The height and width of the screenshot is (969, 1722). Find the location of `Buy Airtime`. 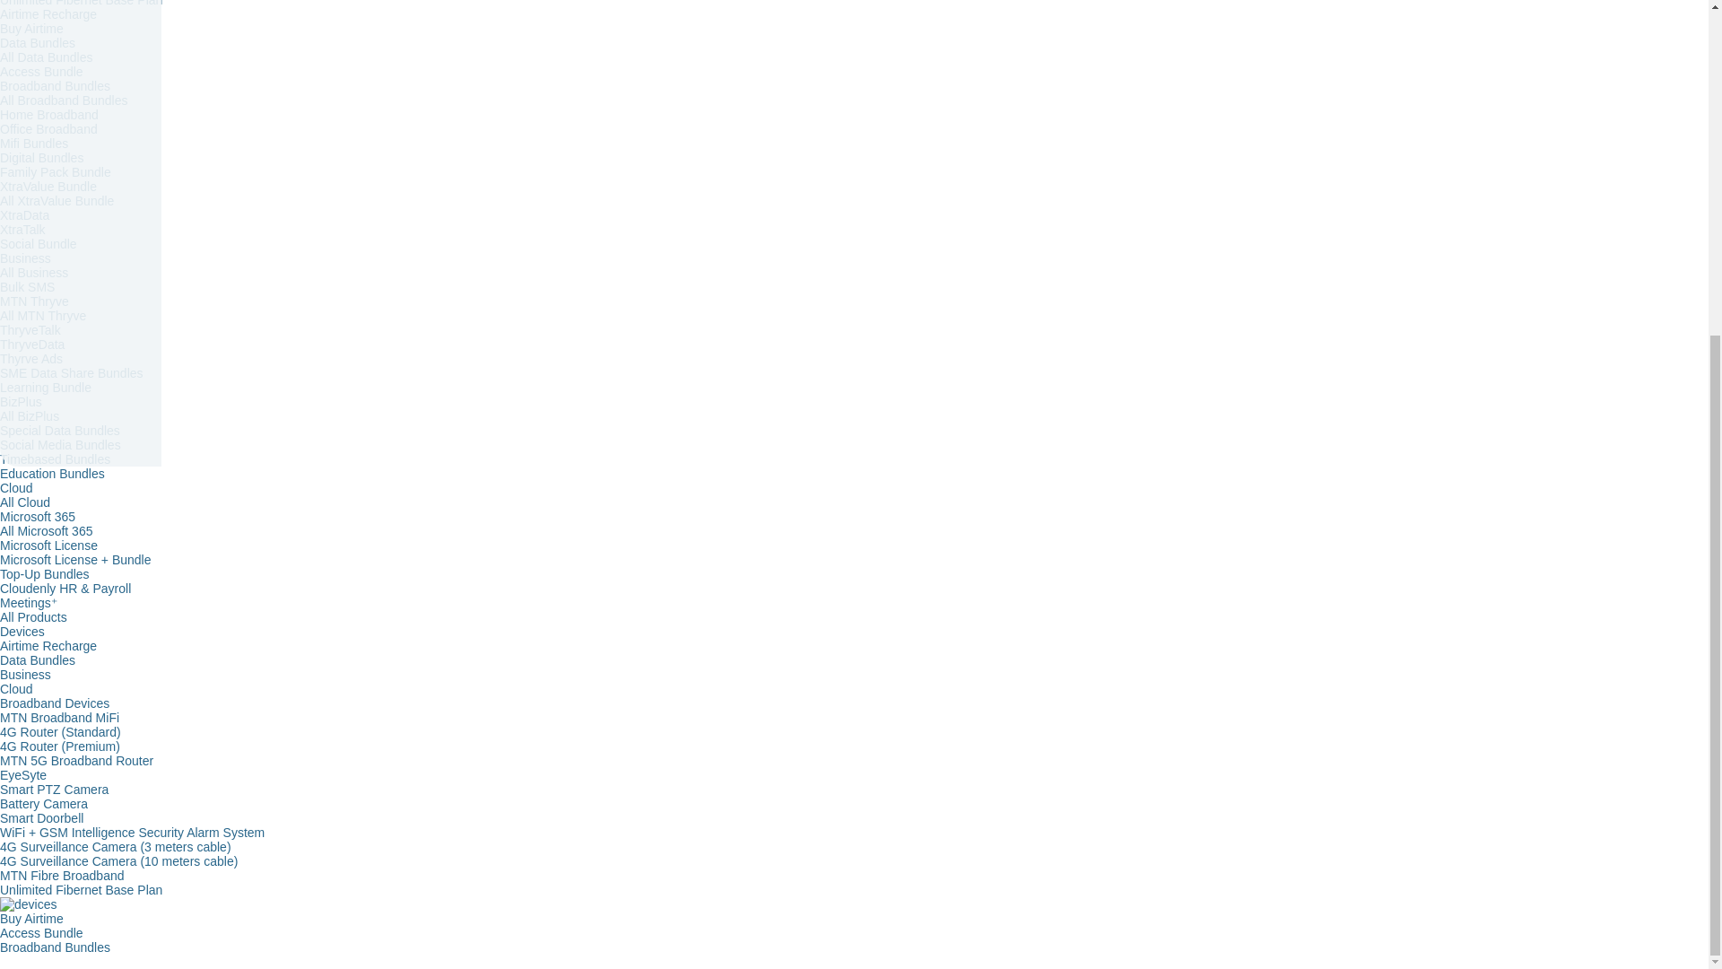

Buy Airtime is located at coordinates (32, 28).